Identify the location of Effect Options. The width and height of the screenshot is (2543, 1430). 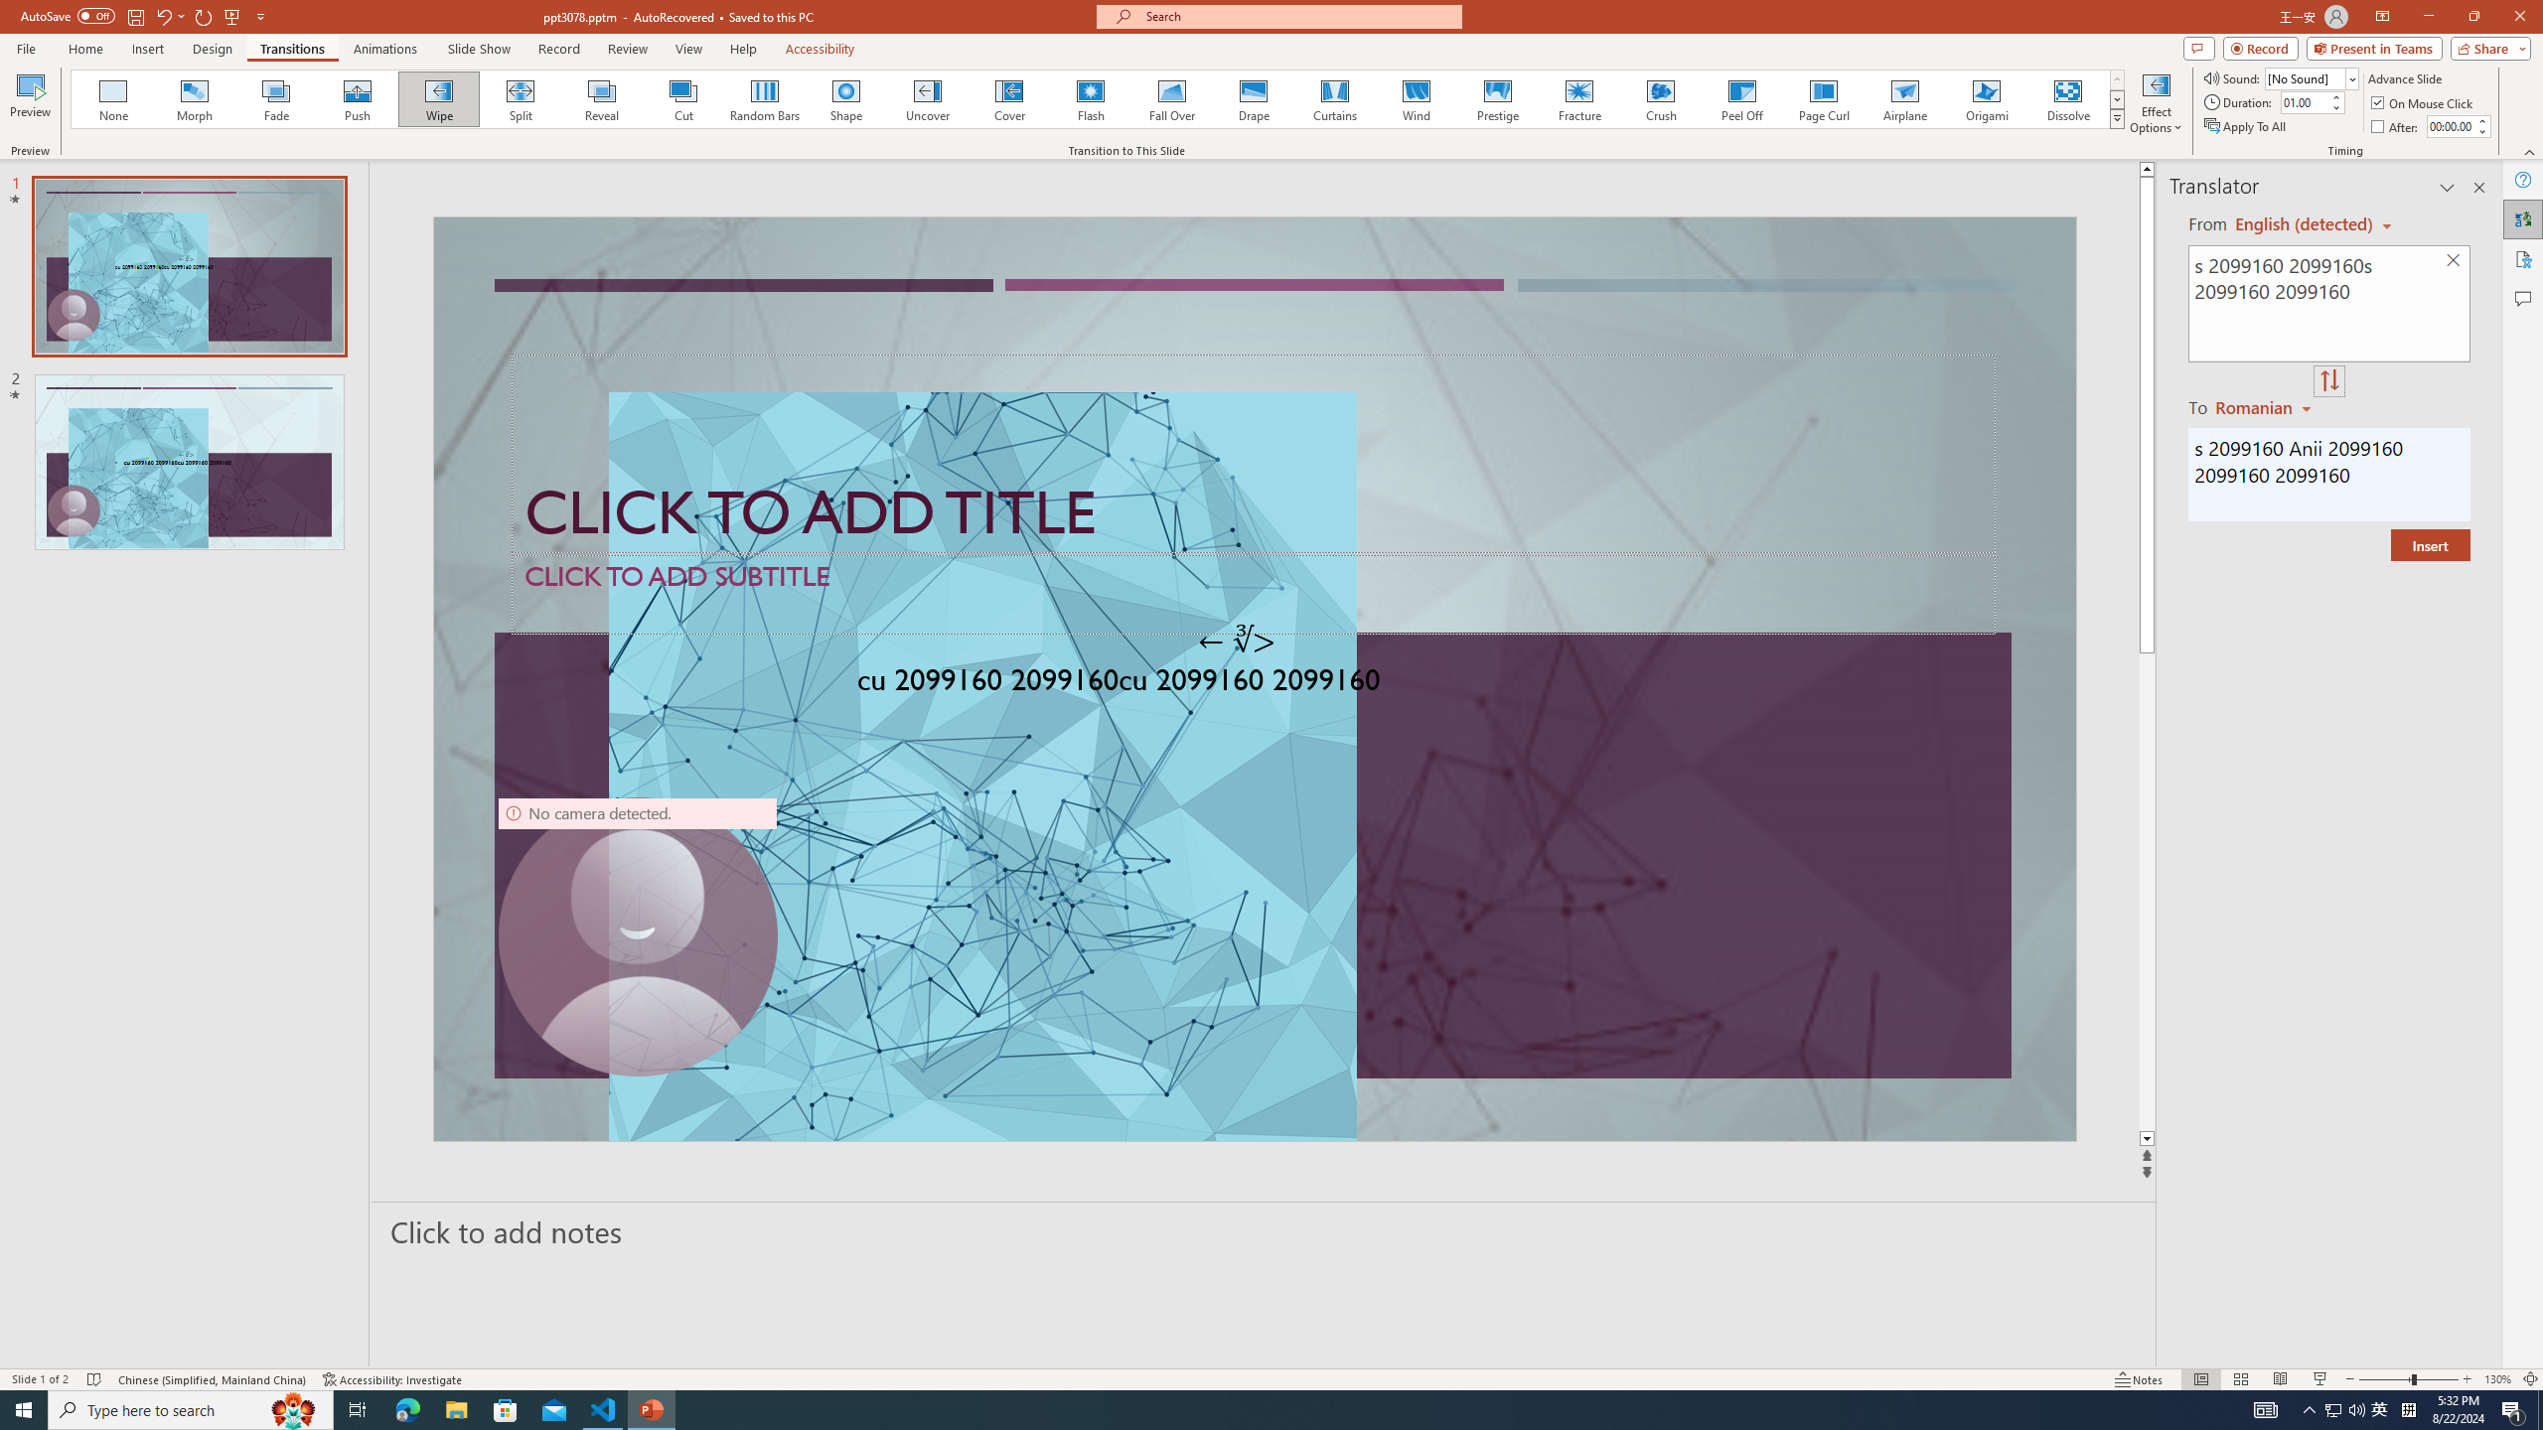
(2156, 102).